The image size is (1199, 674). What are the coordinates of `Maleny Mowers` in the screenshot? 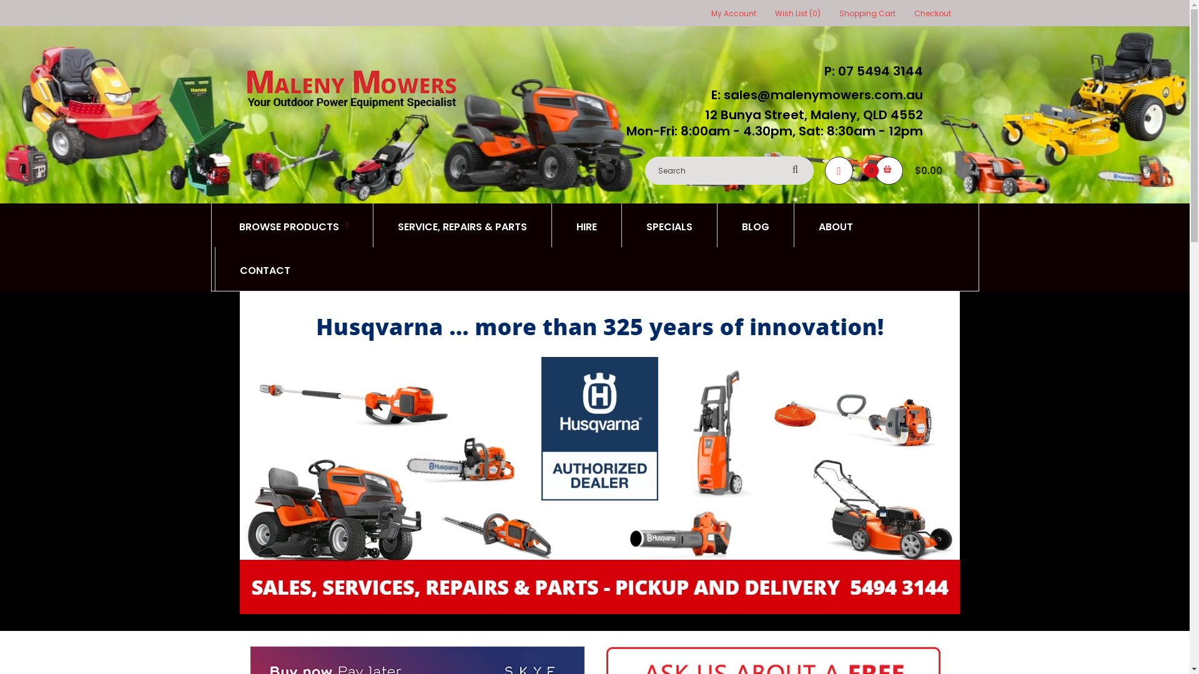 It's located at (351, 89).